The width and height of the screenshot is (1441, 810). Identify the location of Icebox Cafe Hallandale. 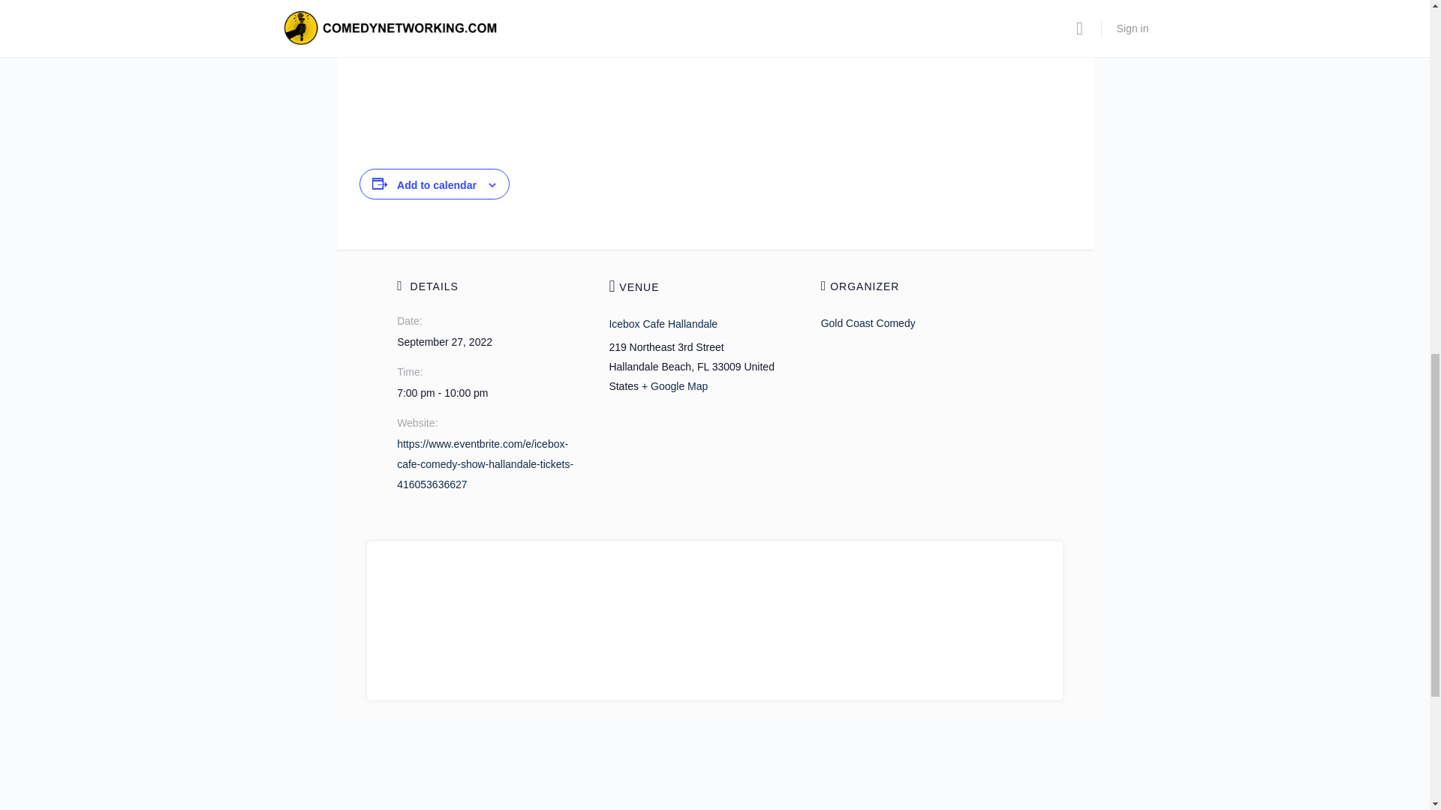
(663, 324).